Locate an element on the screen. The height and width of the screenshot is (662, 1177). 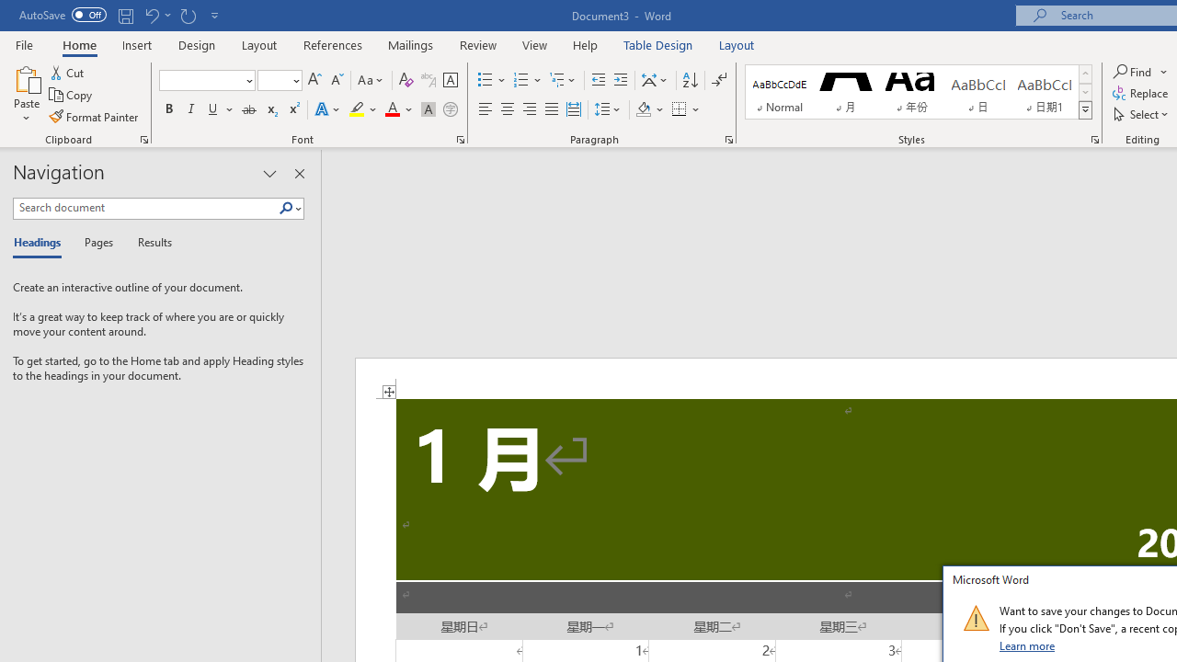
Multilevel List is located at coordinates (564, 81).